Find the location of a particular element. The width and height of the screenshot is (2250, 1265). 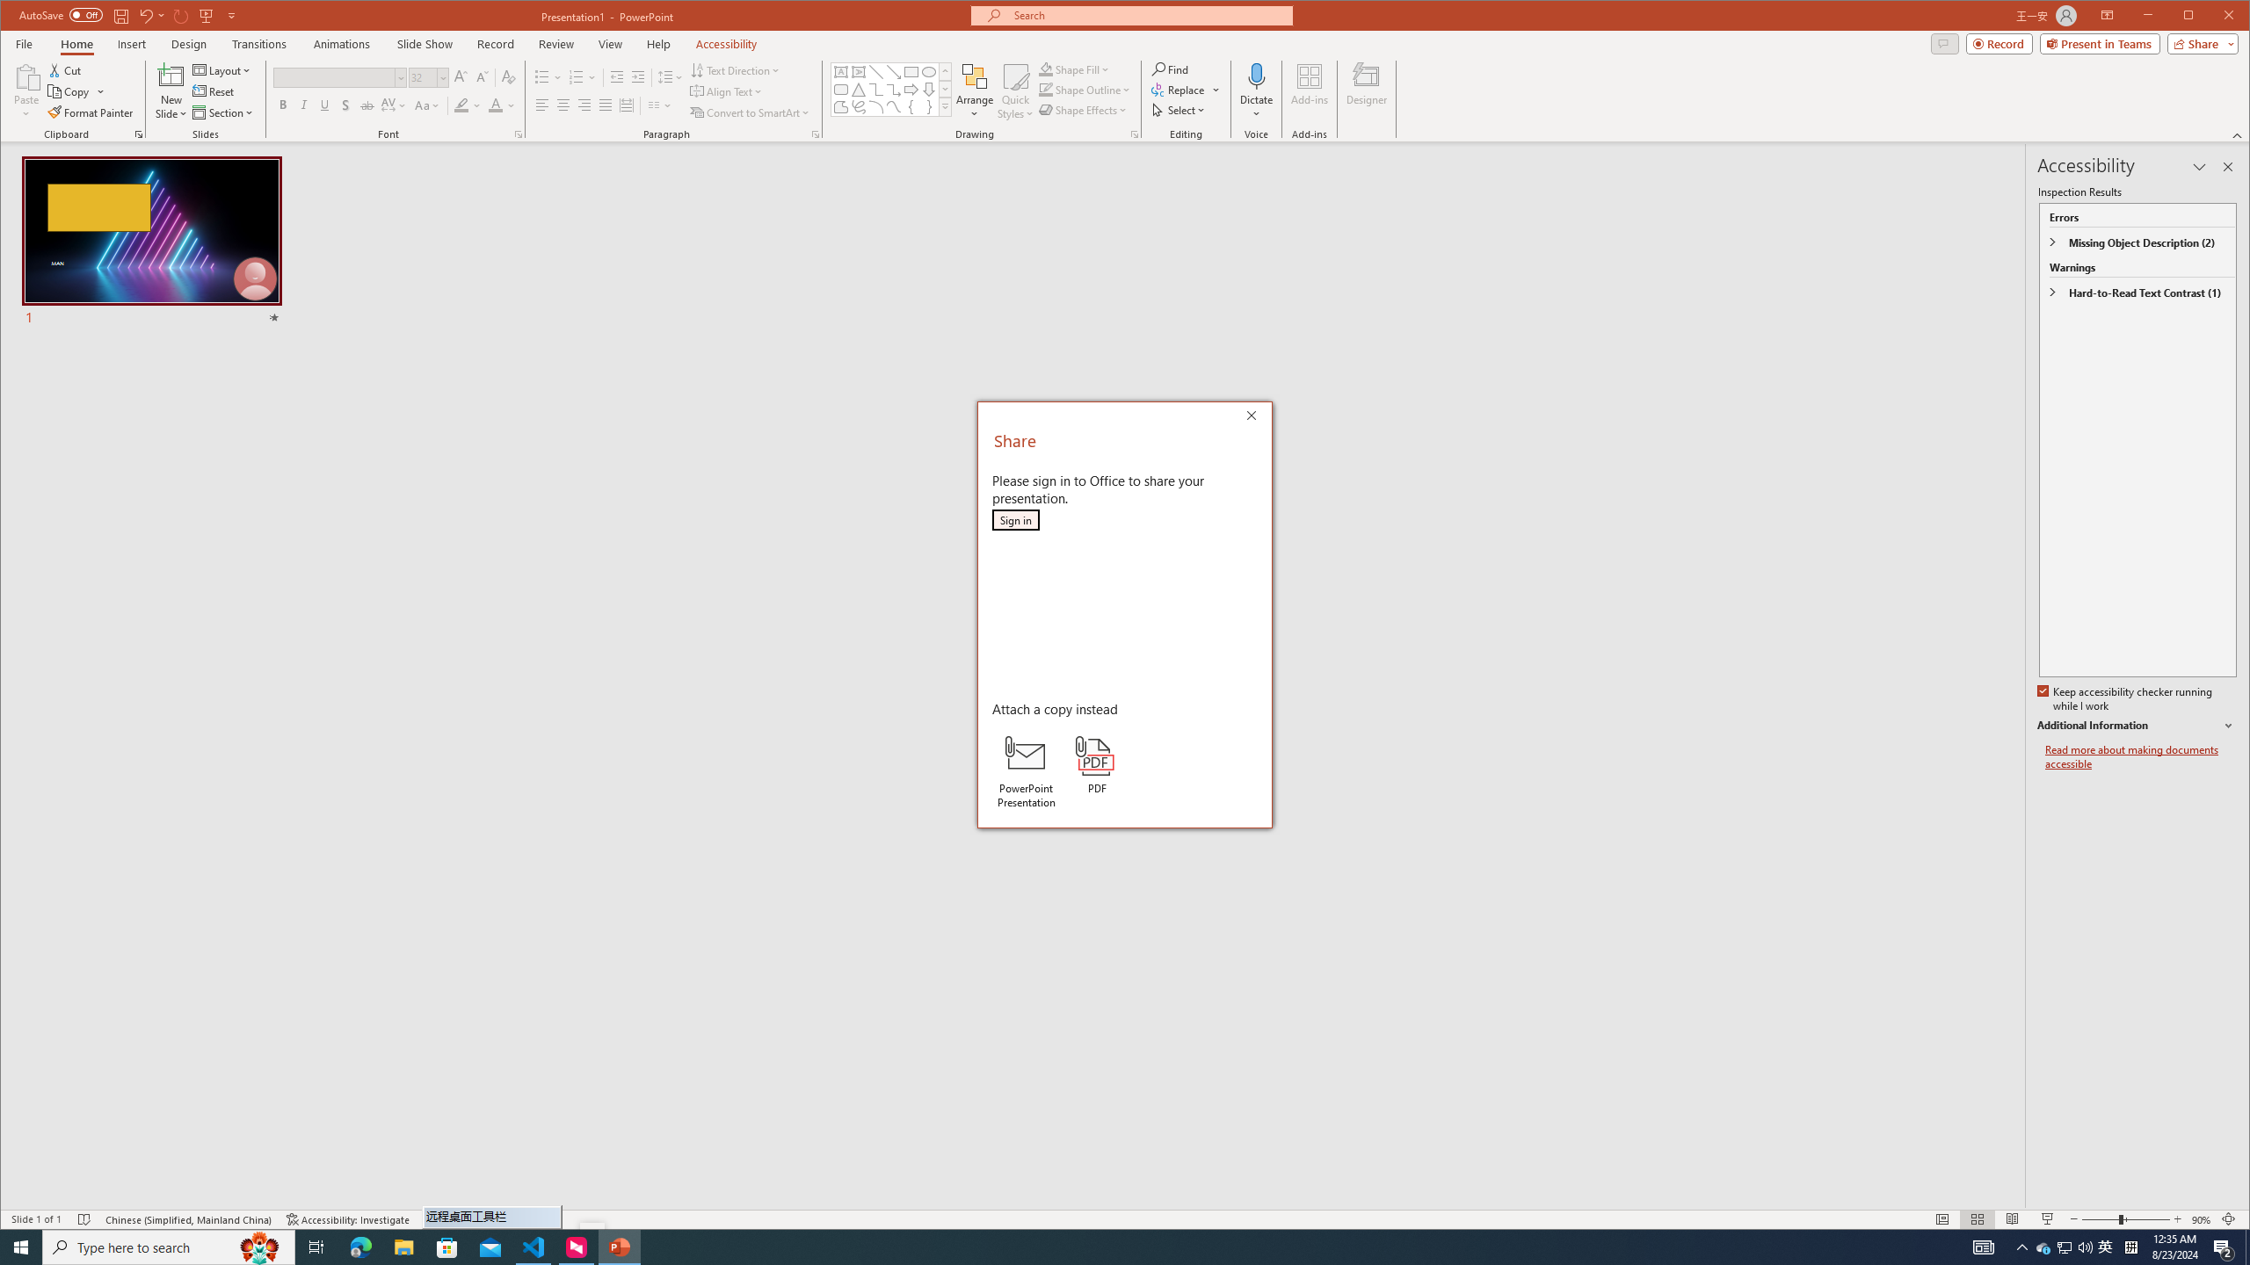

Arrow: Down is located at coordinates (1172, 69).